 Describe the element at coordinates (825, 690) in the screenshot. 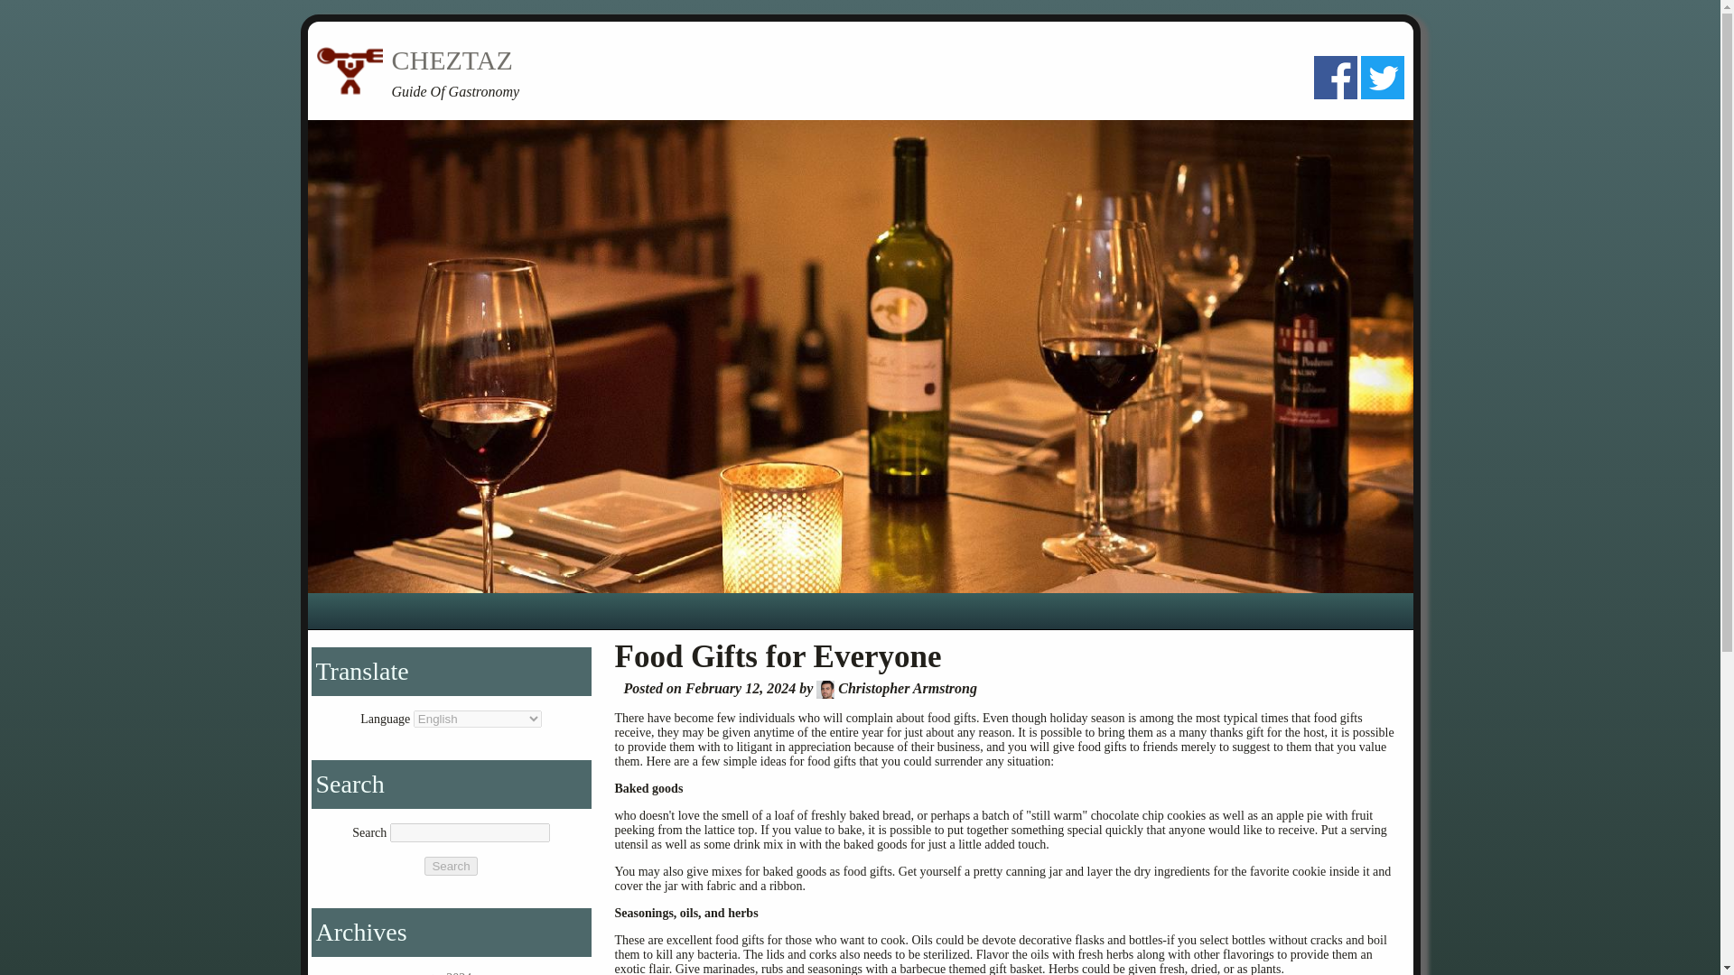

I see `Christopher Armstrong` at that location.